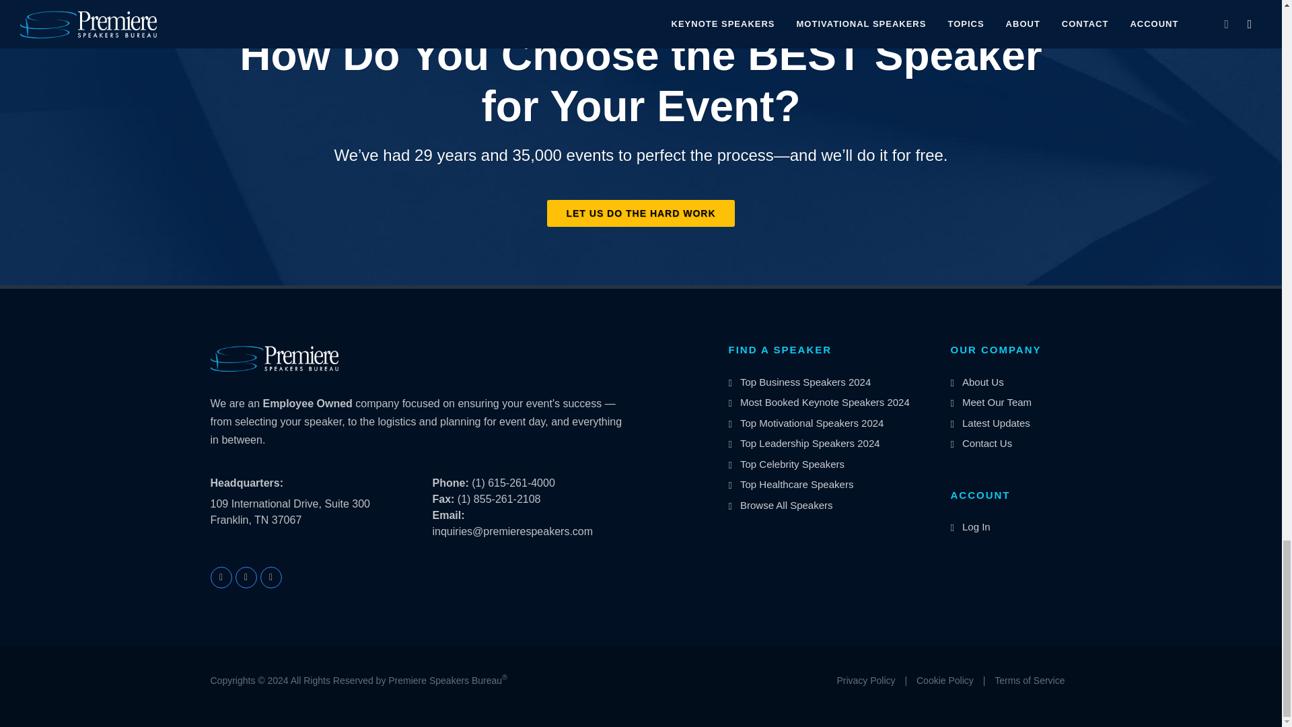 The width and height of the screenshot is (1292, 727). Describe the element at coordinates (450, 482) in the screenshot. I see `Phone Number` at that location.